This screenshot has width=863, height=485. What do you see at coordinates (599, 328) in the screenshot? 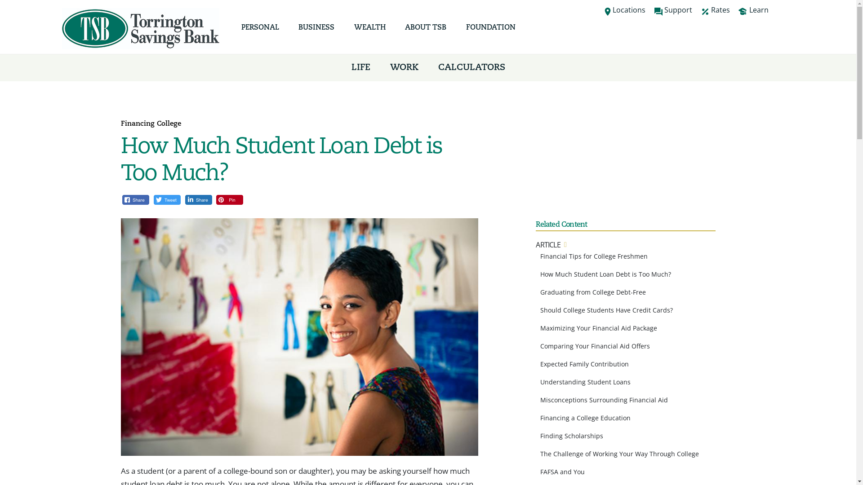
I see `Maximizing Your Financial Aid Package` at bounding box center [599, 328].